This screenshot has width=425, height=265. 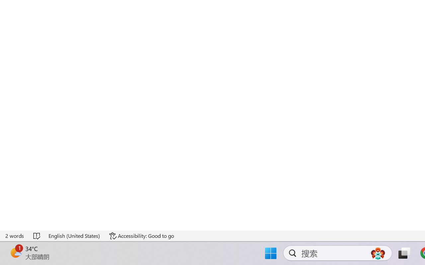 I want to click on Spelling and Grammar Check No Errors, so click(x=37, y=236).